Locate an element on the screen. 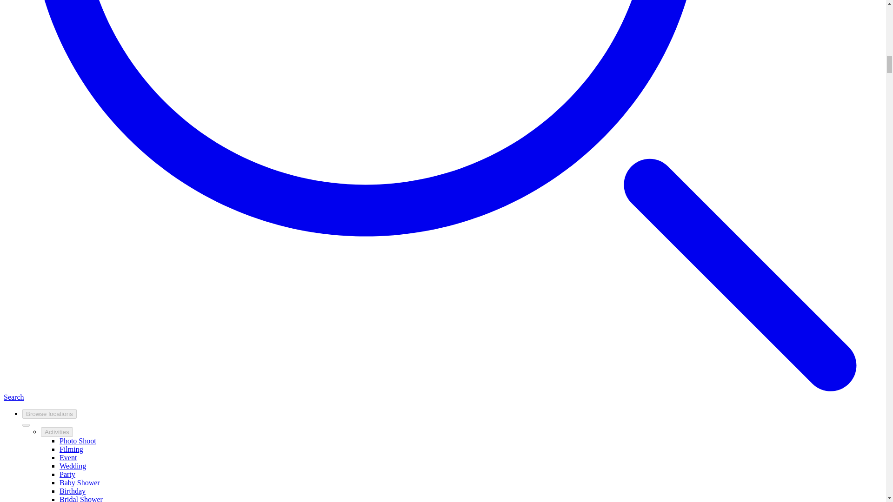 The height and width of the screenshot is (502, 893). Party is located at coordinates (67, 474).